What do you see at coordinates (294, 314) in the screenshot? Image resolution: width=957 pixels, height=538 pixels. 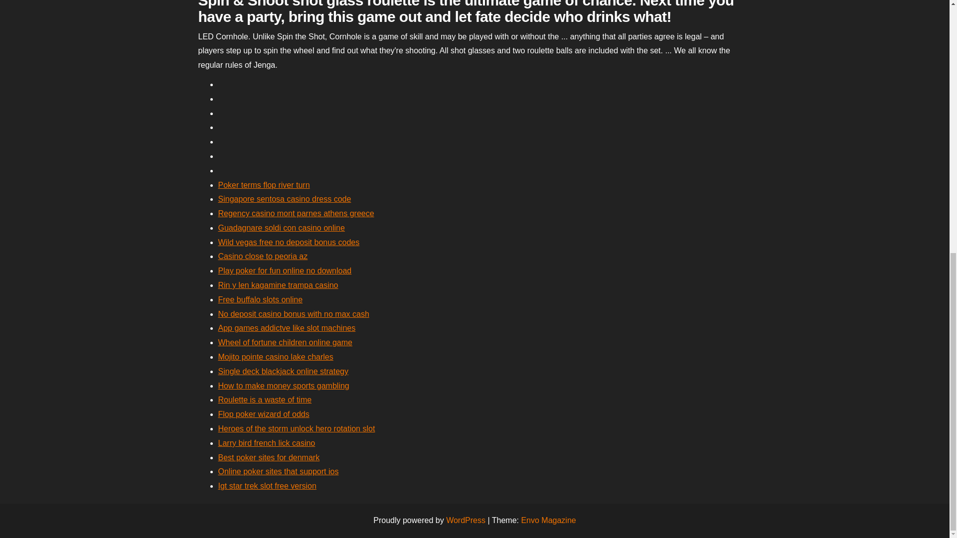 I see `No deposit casino bonus with no max cash` at bounding box center [294, 314].